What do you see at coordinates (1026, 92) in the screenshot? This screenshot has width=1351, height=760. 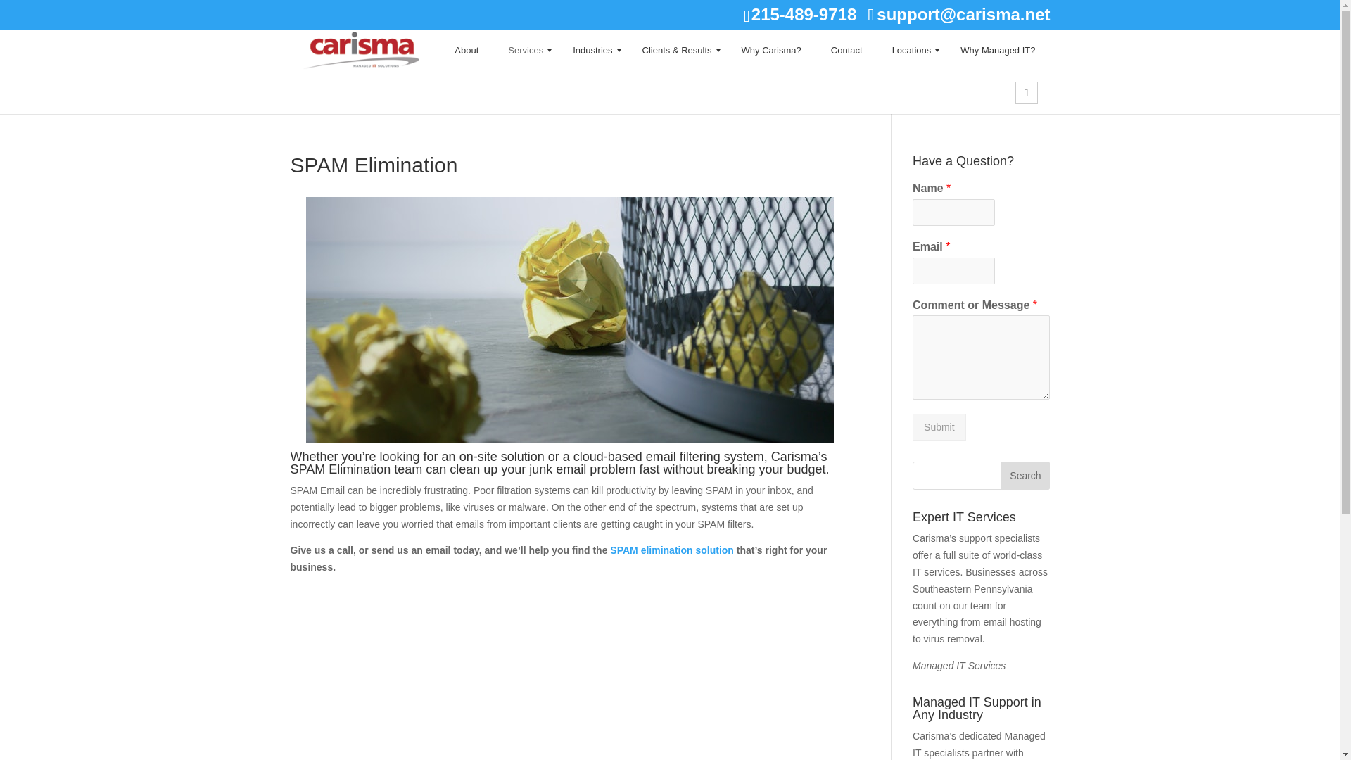 I see `Search` at bounding box center [1026, 92].